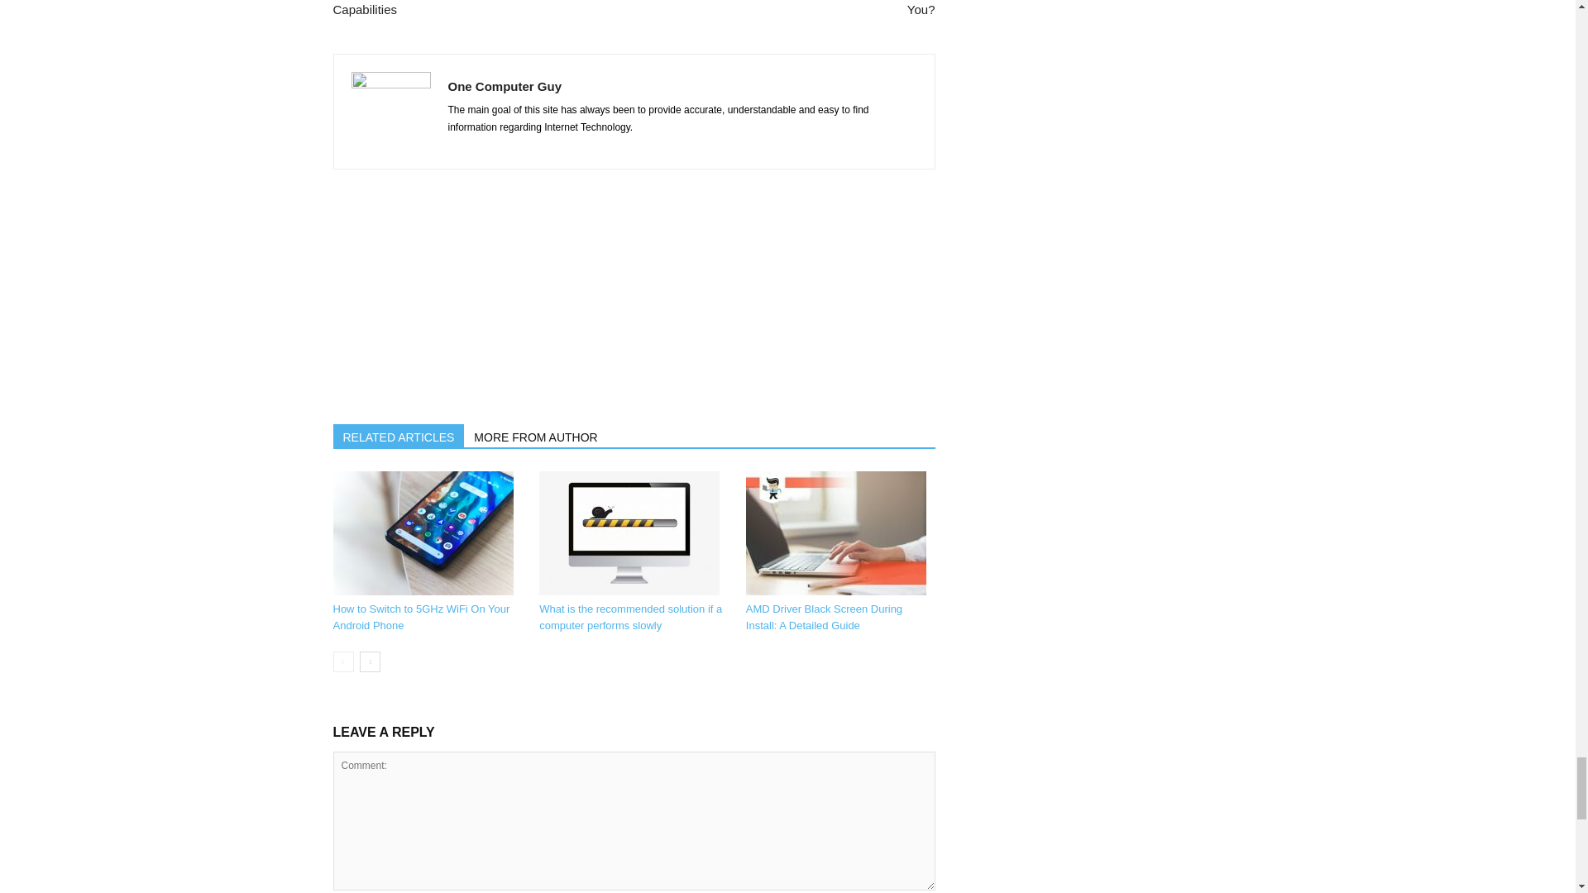  Describe the element at coordinates (427, 533) in the screenshot. I see `How to Switch to 5GHz WiFi On Your Android Phone` at that location.